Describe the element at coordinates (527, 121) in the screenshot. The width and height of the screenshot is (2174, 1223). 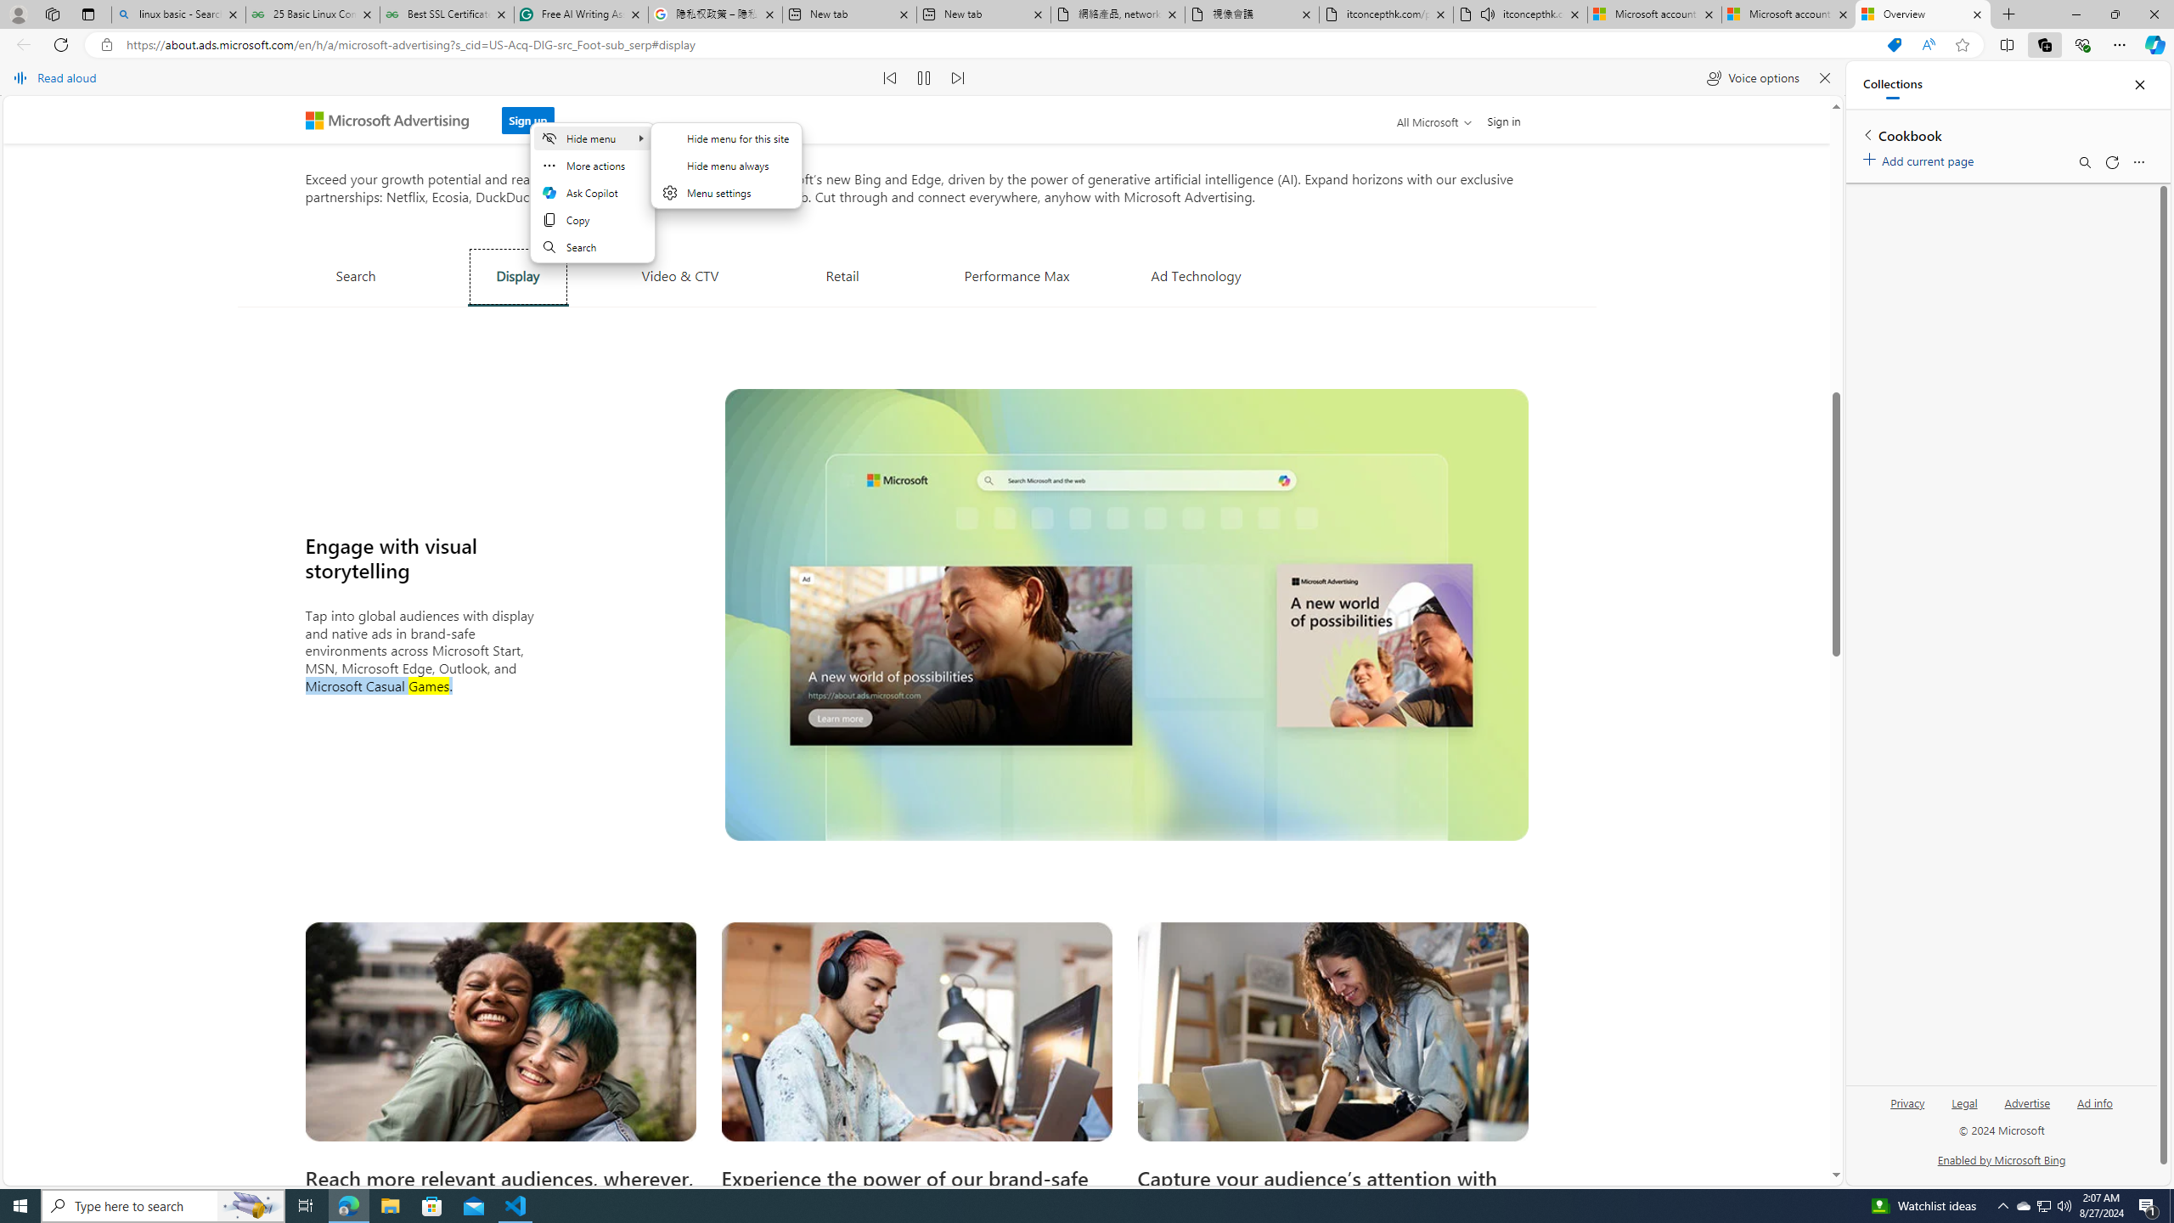
I see `Sign up` at that location.